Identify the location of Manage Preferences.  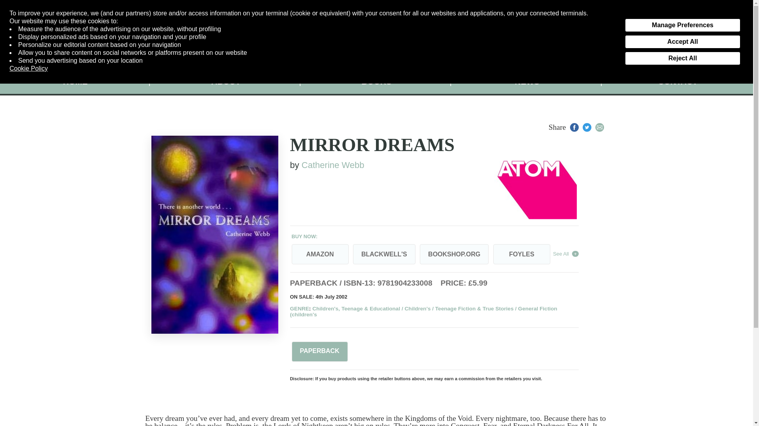
(682, 25).